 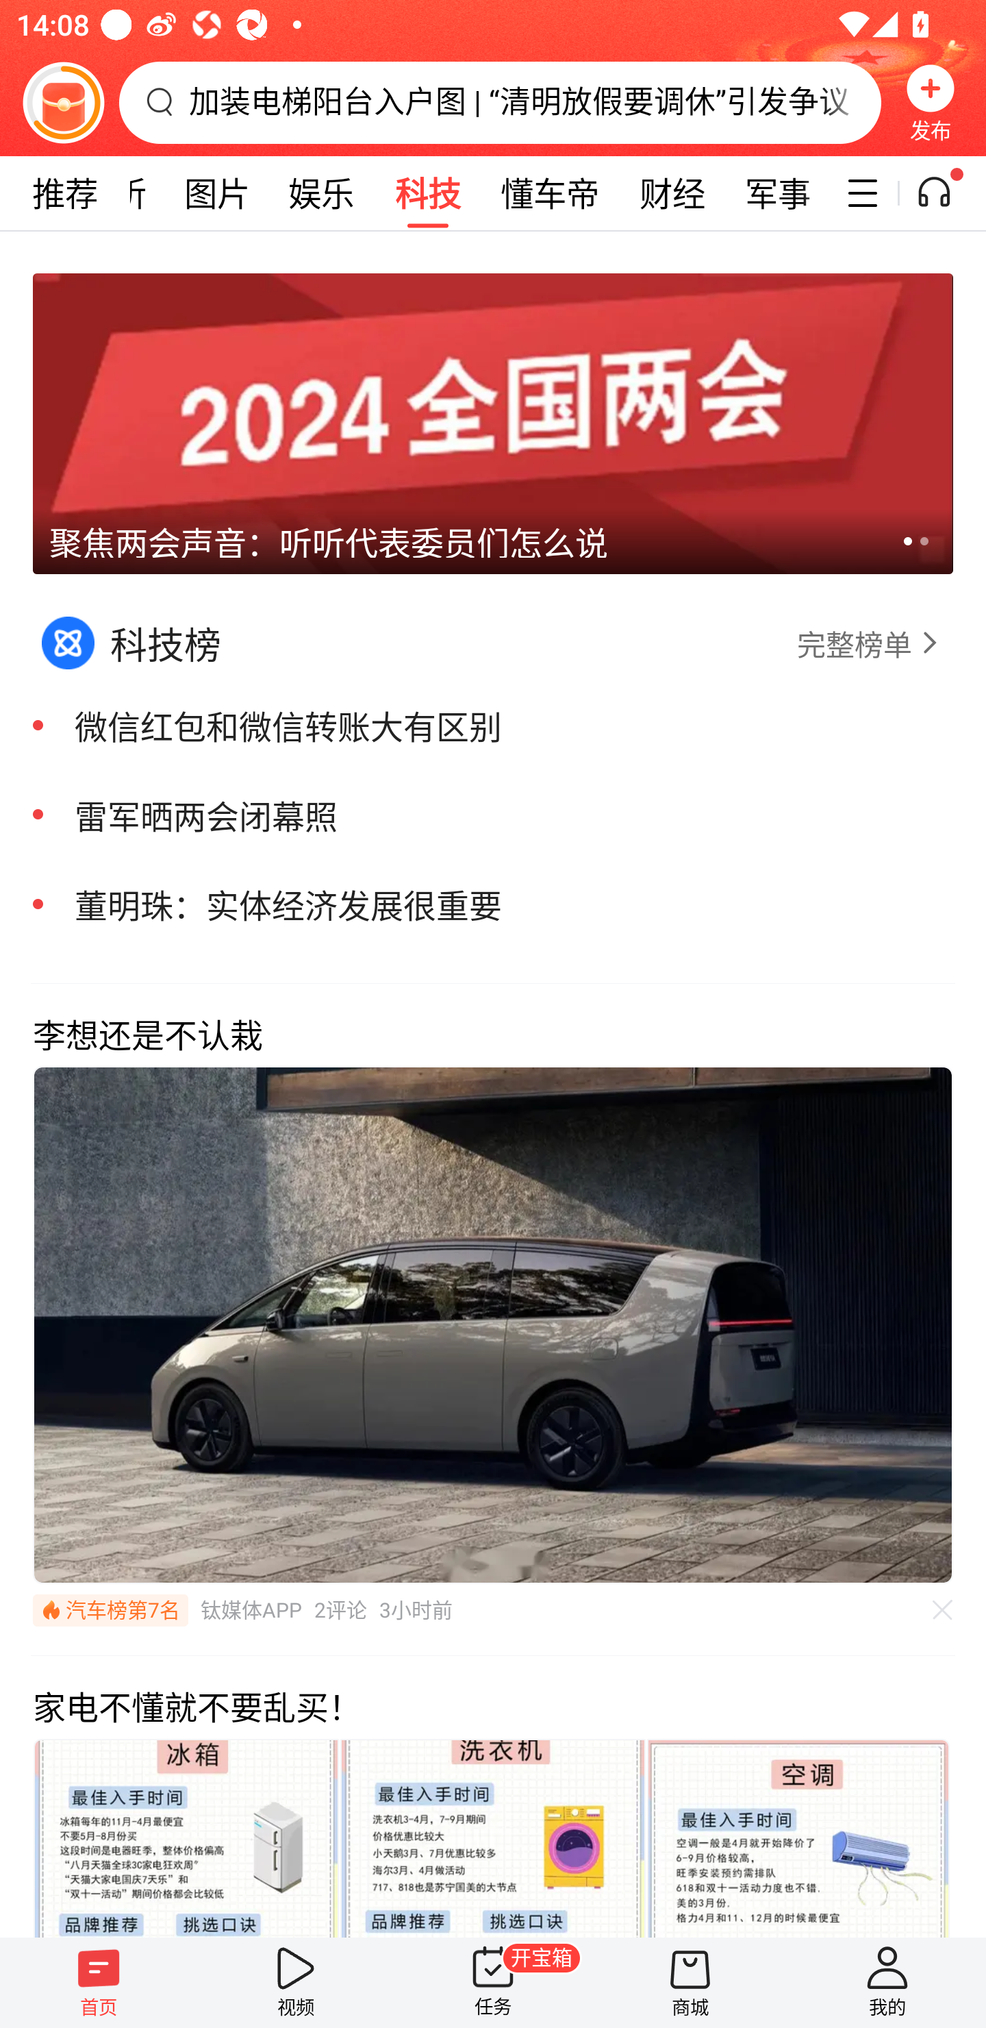 I want to click on 我的, so click(x=887, y=1982).